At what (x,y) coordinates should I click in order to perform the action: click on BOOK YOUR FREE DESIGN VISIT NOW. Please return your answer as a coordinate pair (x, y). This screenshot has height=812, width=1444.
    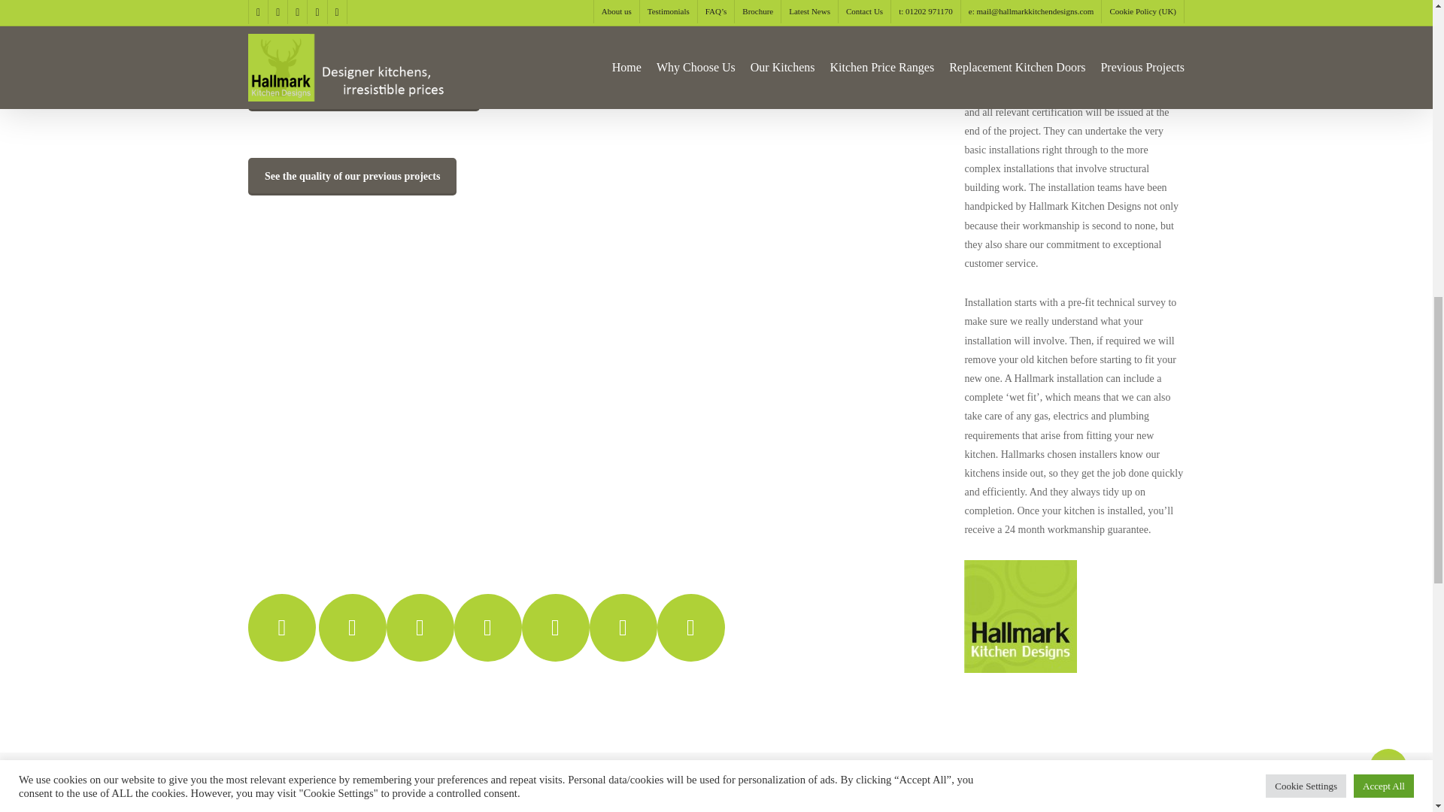
    Looking at the image, I should click on (364, 92).